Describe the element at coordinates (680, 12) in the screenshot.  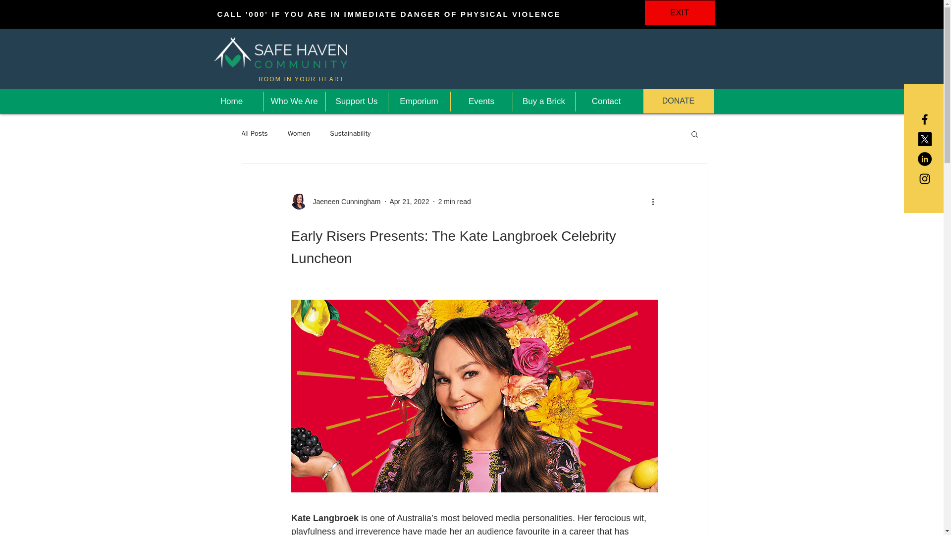
I see `EXIT` at that location.